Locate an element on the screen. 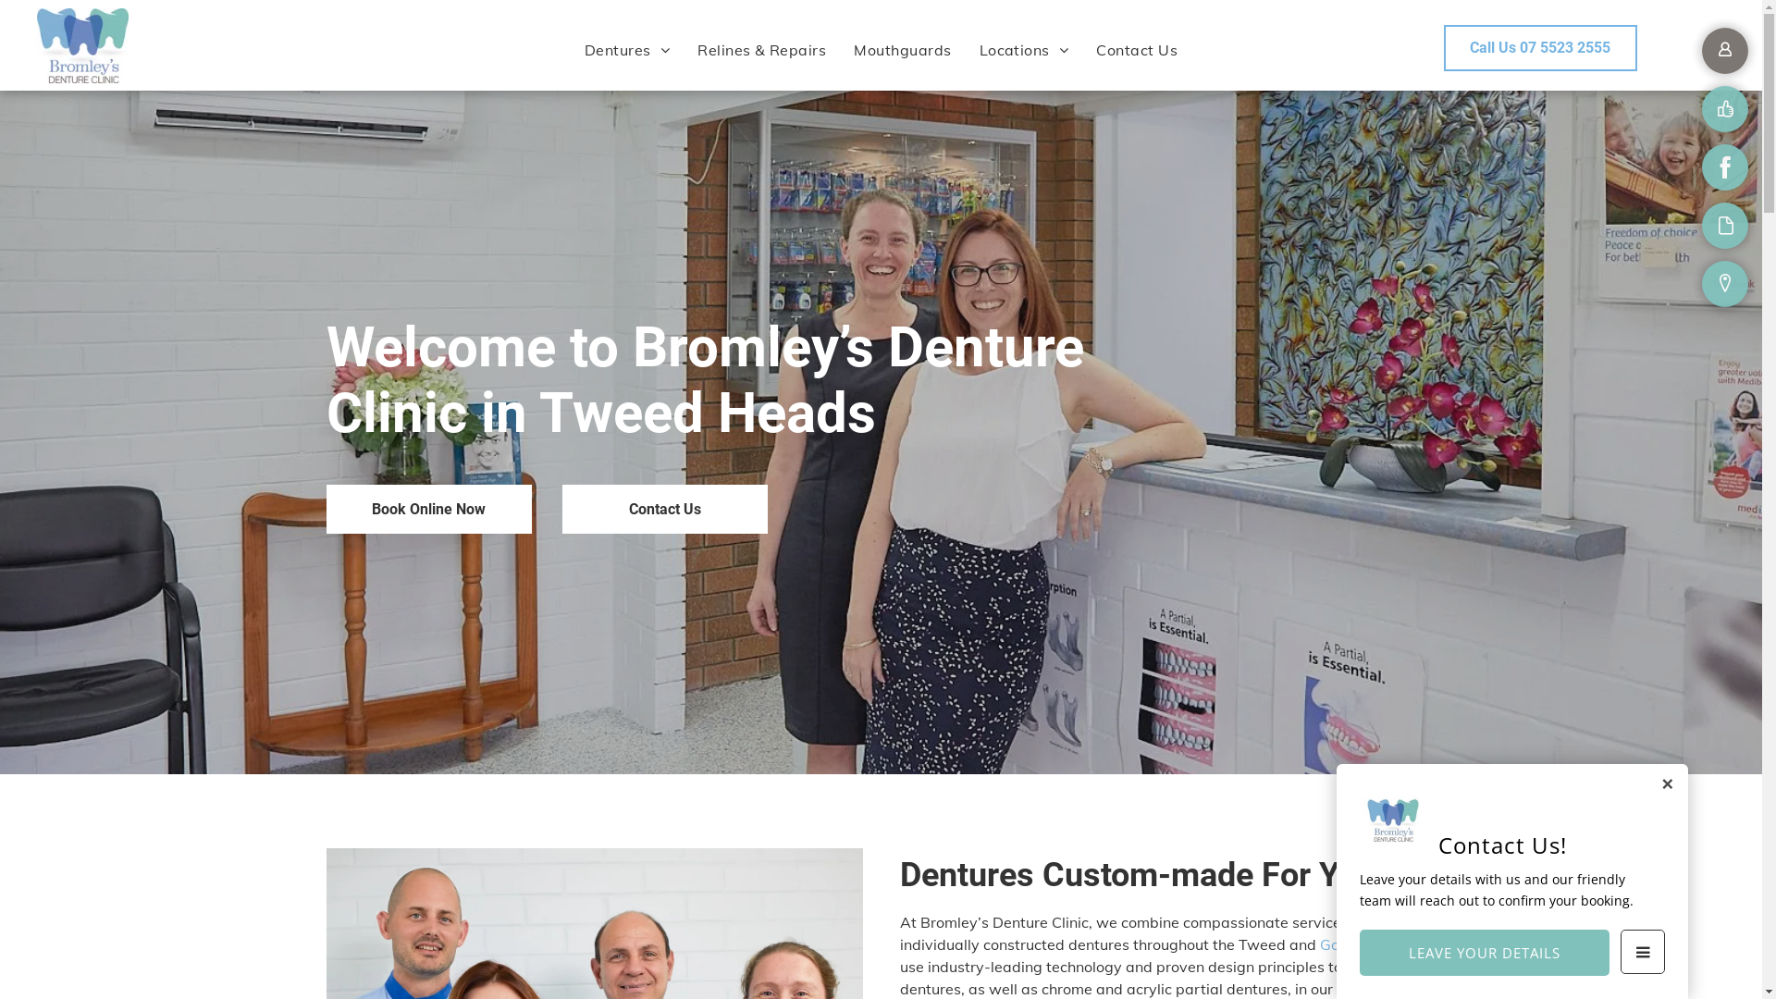 The height and width of the screenshot is (999, 1776). Contact Us is located at coordinates (665, 509).